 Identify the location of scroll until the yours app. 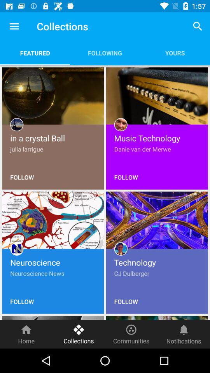
(175, 53).